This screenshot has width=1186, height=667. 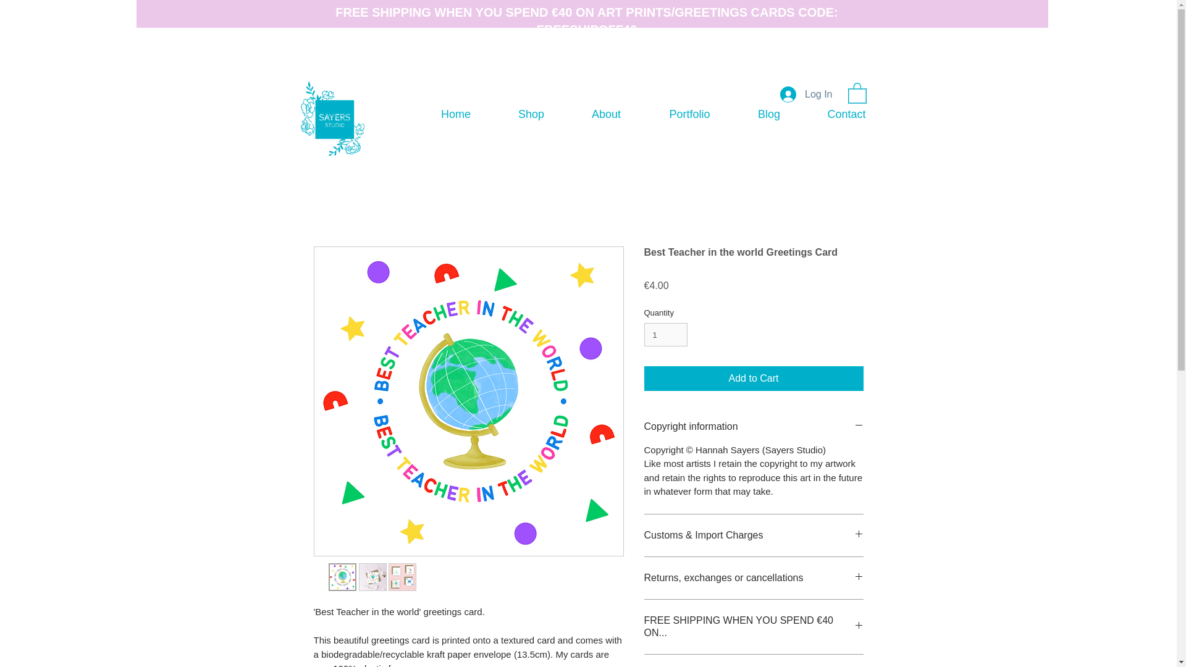 I want to click on Contact, so click(x=846, y=115).